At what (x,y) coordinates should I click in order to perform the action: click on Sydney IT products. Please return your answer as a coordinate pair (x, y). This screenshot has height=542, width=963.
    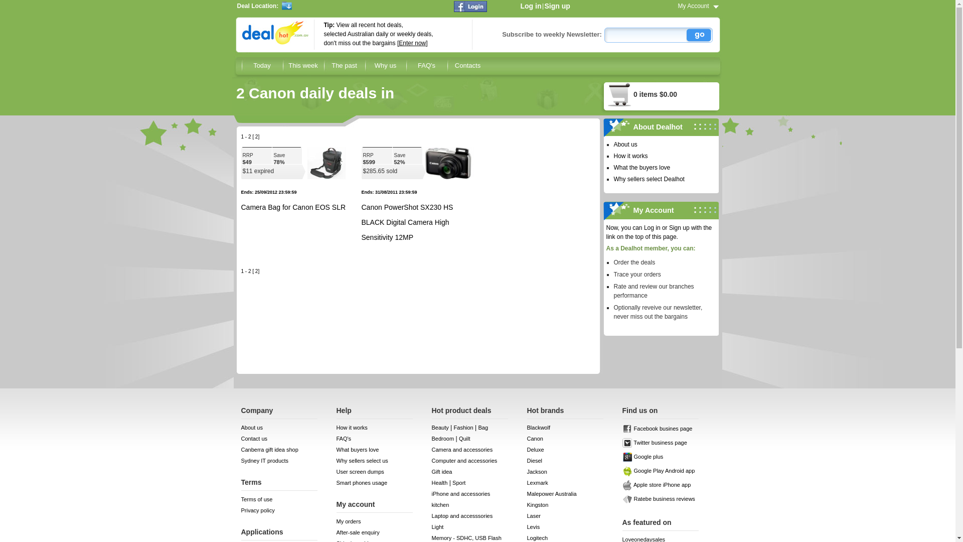
    Looking at the image, I should click on (265, 461).